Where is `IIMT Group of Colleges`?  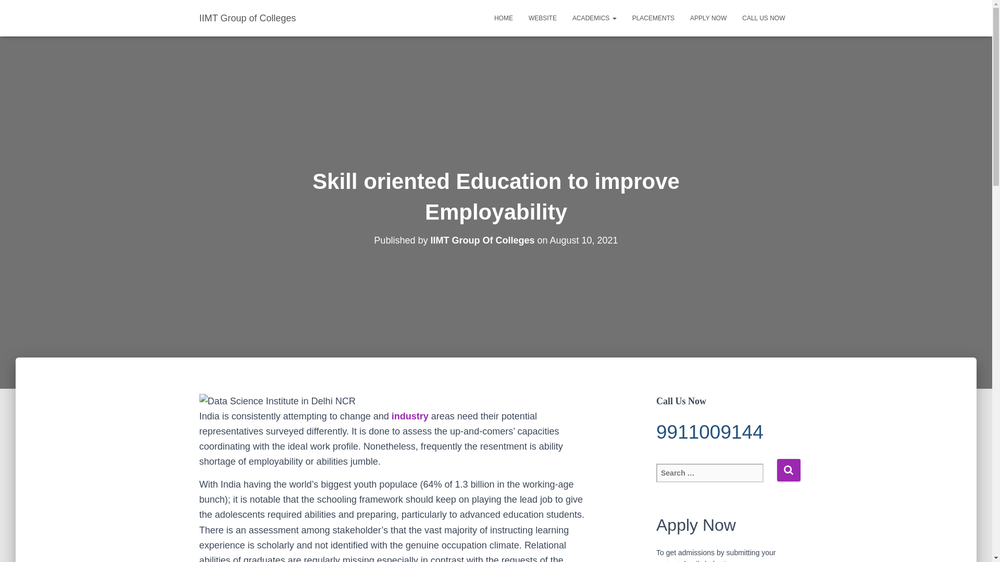 IIMT Group of Colleges is located at coordinates (248, 18).